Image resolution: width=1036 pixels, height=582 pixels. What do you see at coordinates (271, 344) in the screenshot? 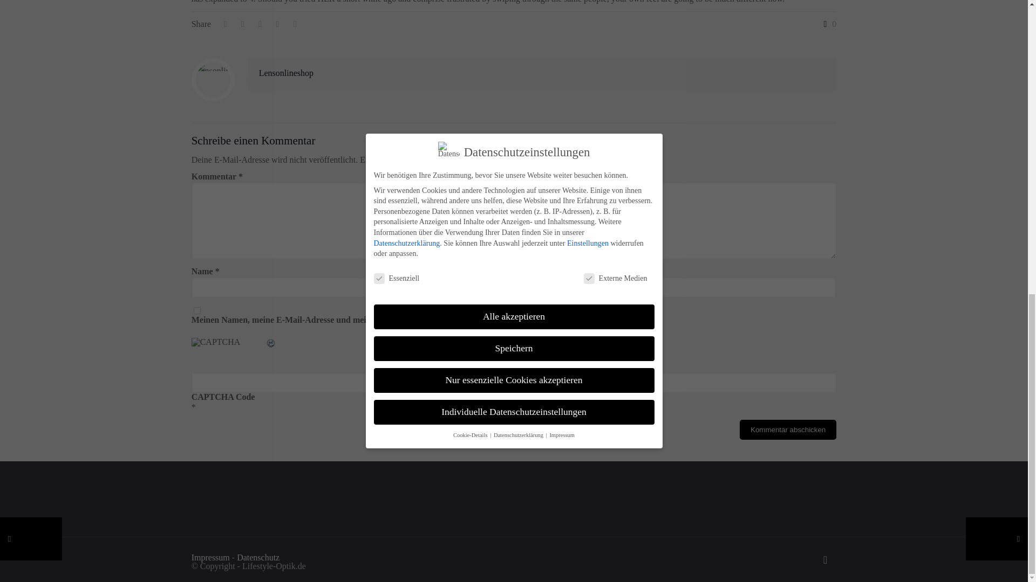
I see `Refresh` at bounding box center [271, 344].